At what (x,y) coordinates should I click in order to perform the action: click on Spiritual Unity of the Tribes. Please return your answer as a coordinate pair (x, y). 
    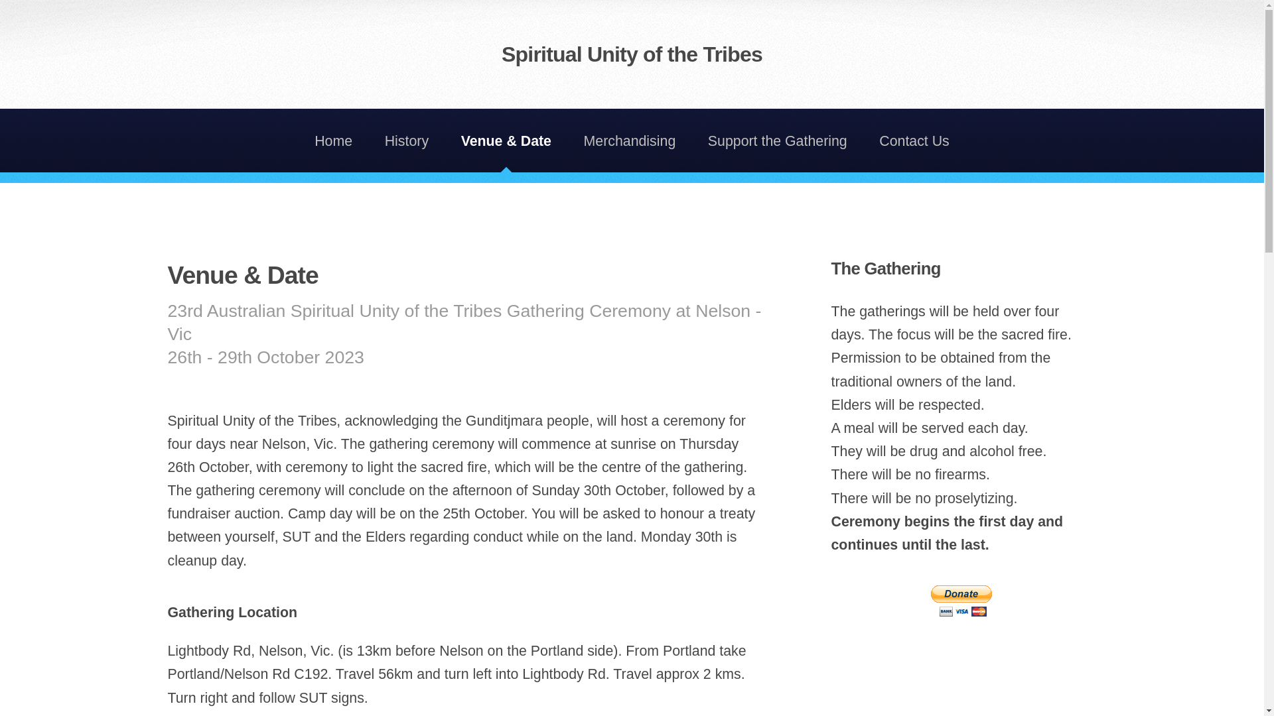
    Looking at the image, I should click on (632, 54).